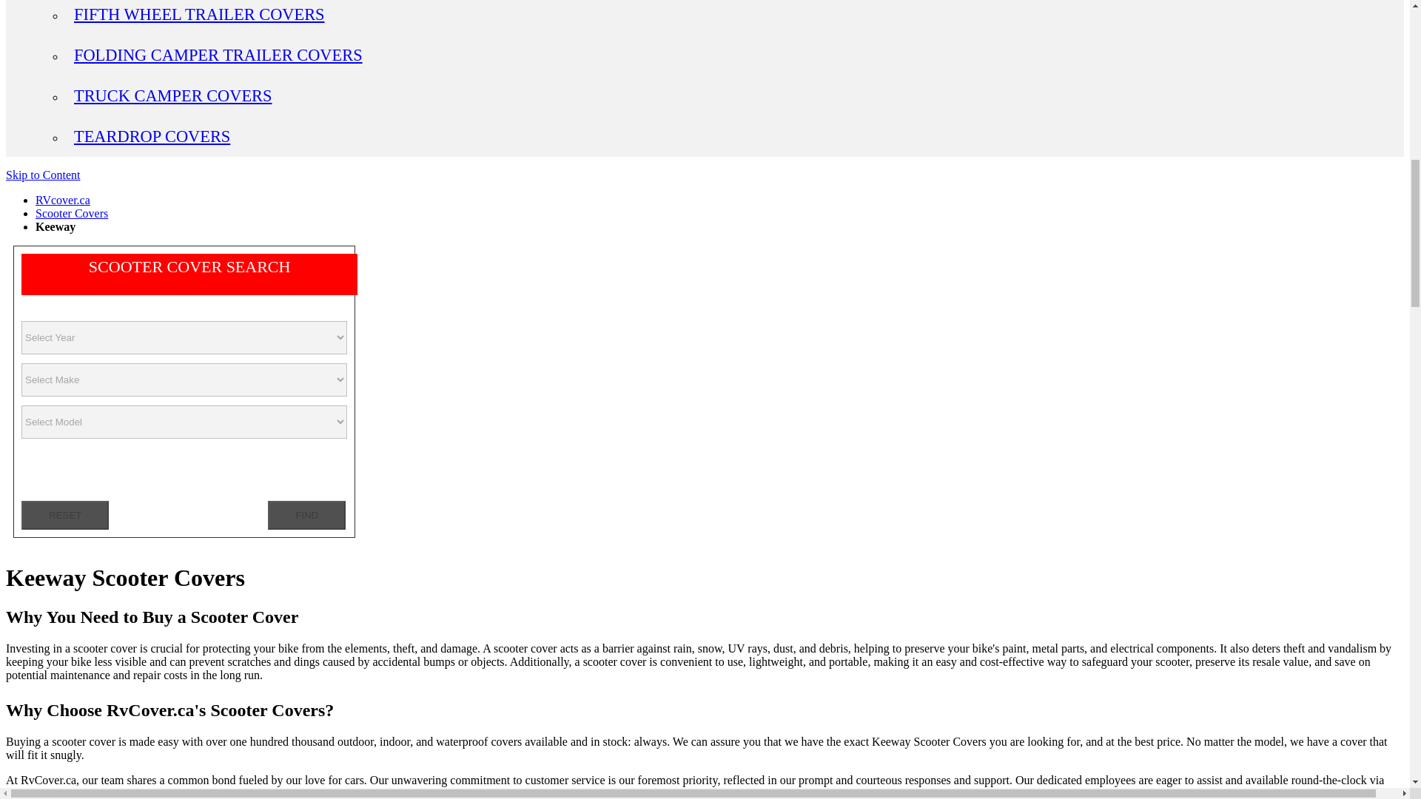 The height and width of the screenshot is (799, 1421). I want to click on Fifth Wheel Trailer Covers, so click(200, 14).